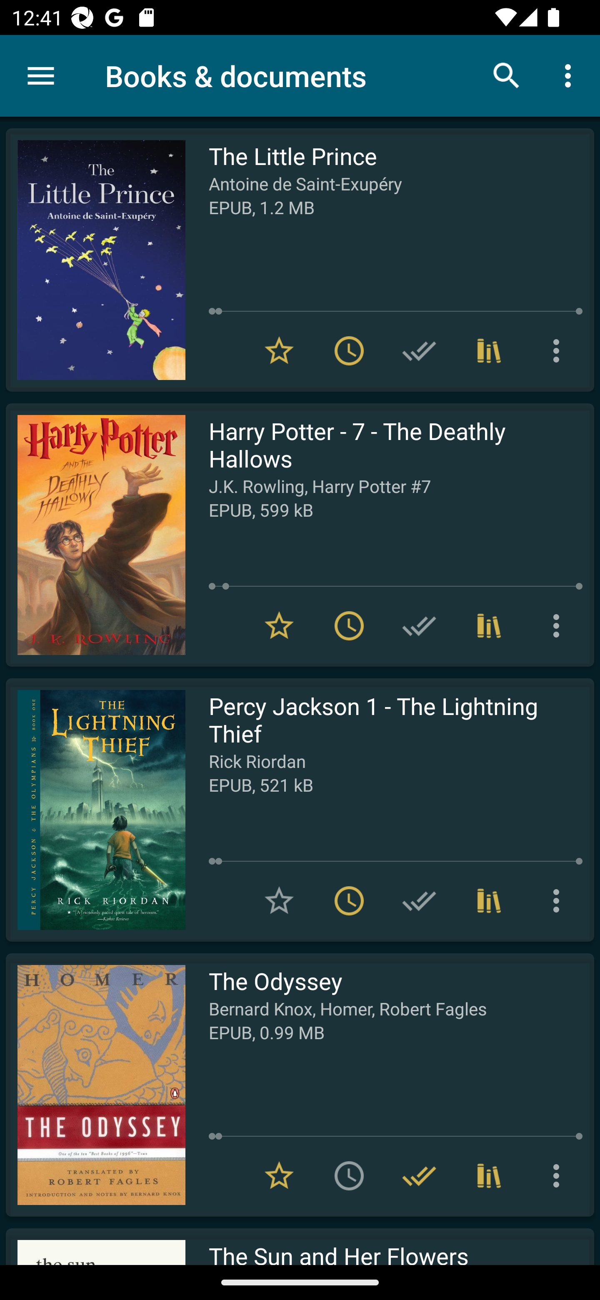 The width and height of the screenshot is (600, 1300). What do you see at coordinates (95, 535) in the screenshot?
I see `Read Harry Potter - 7 - The Deathly Hallows` at bounding box center [95, 535].